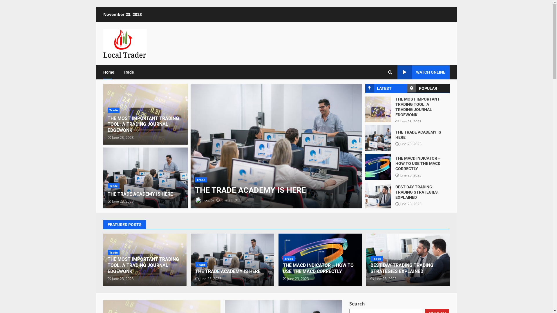  I want to click on WATCH ONLINE, so click(424, 72).